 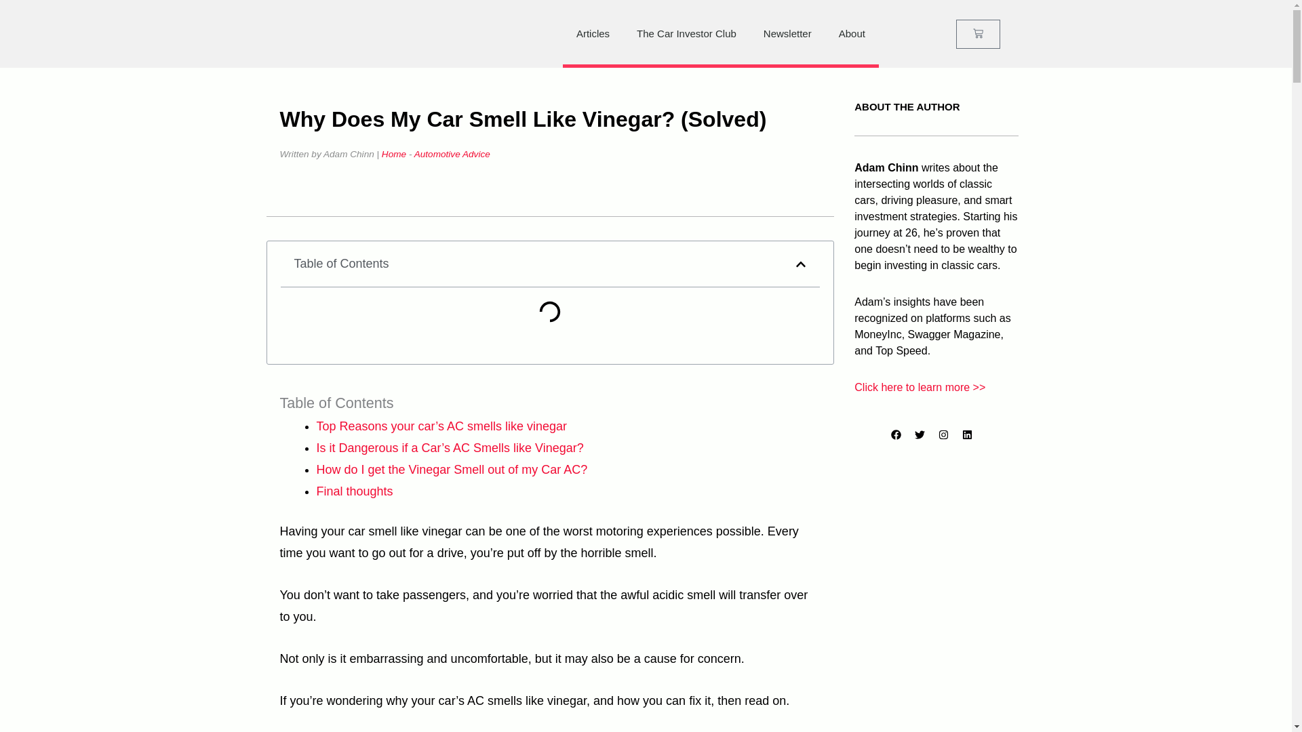 What do you see at coordinates (452, 469) in the screenshot?
I see `How do I get the Vinegar Smell out of my Car AC?` at bounding box center [452, 469].